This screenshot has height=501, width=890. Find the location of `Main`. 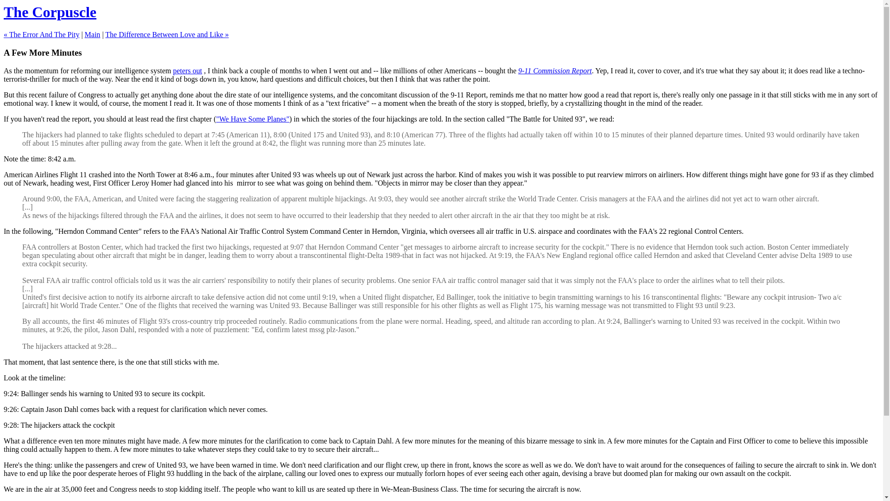

Main is located at coordinates (92, 34).